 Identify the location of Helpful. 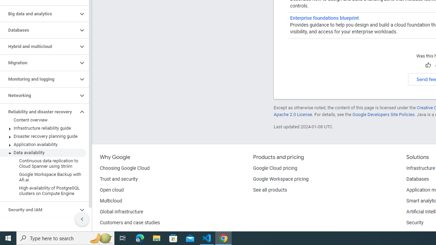
(428, 65).